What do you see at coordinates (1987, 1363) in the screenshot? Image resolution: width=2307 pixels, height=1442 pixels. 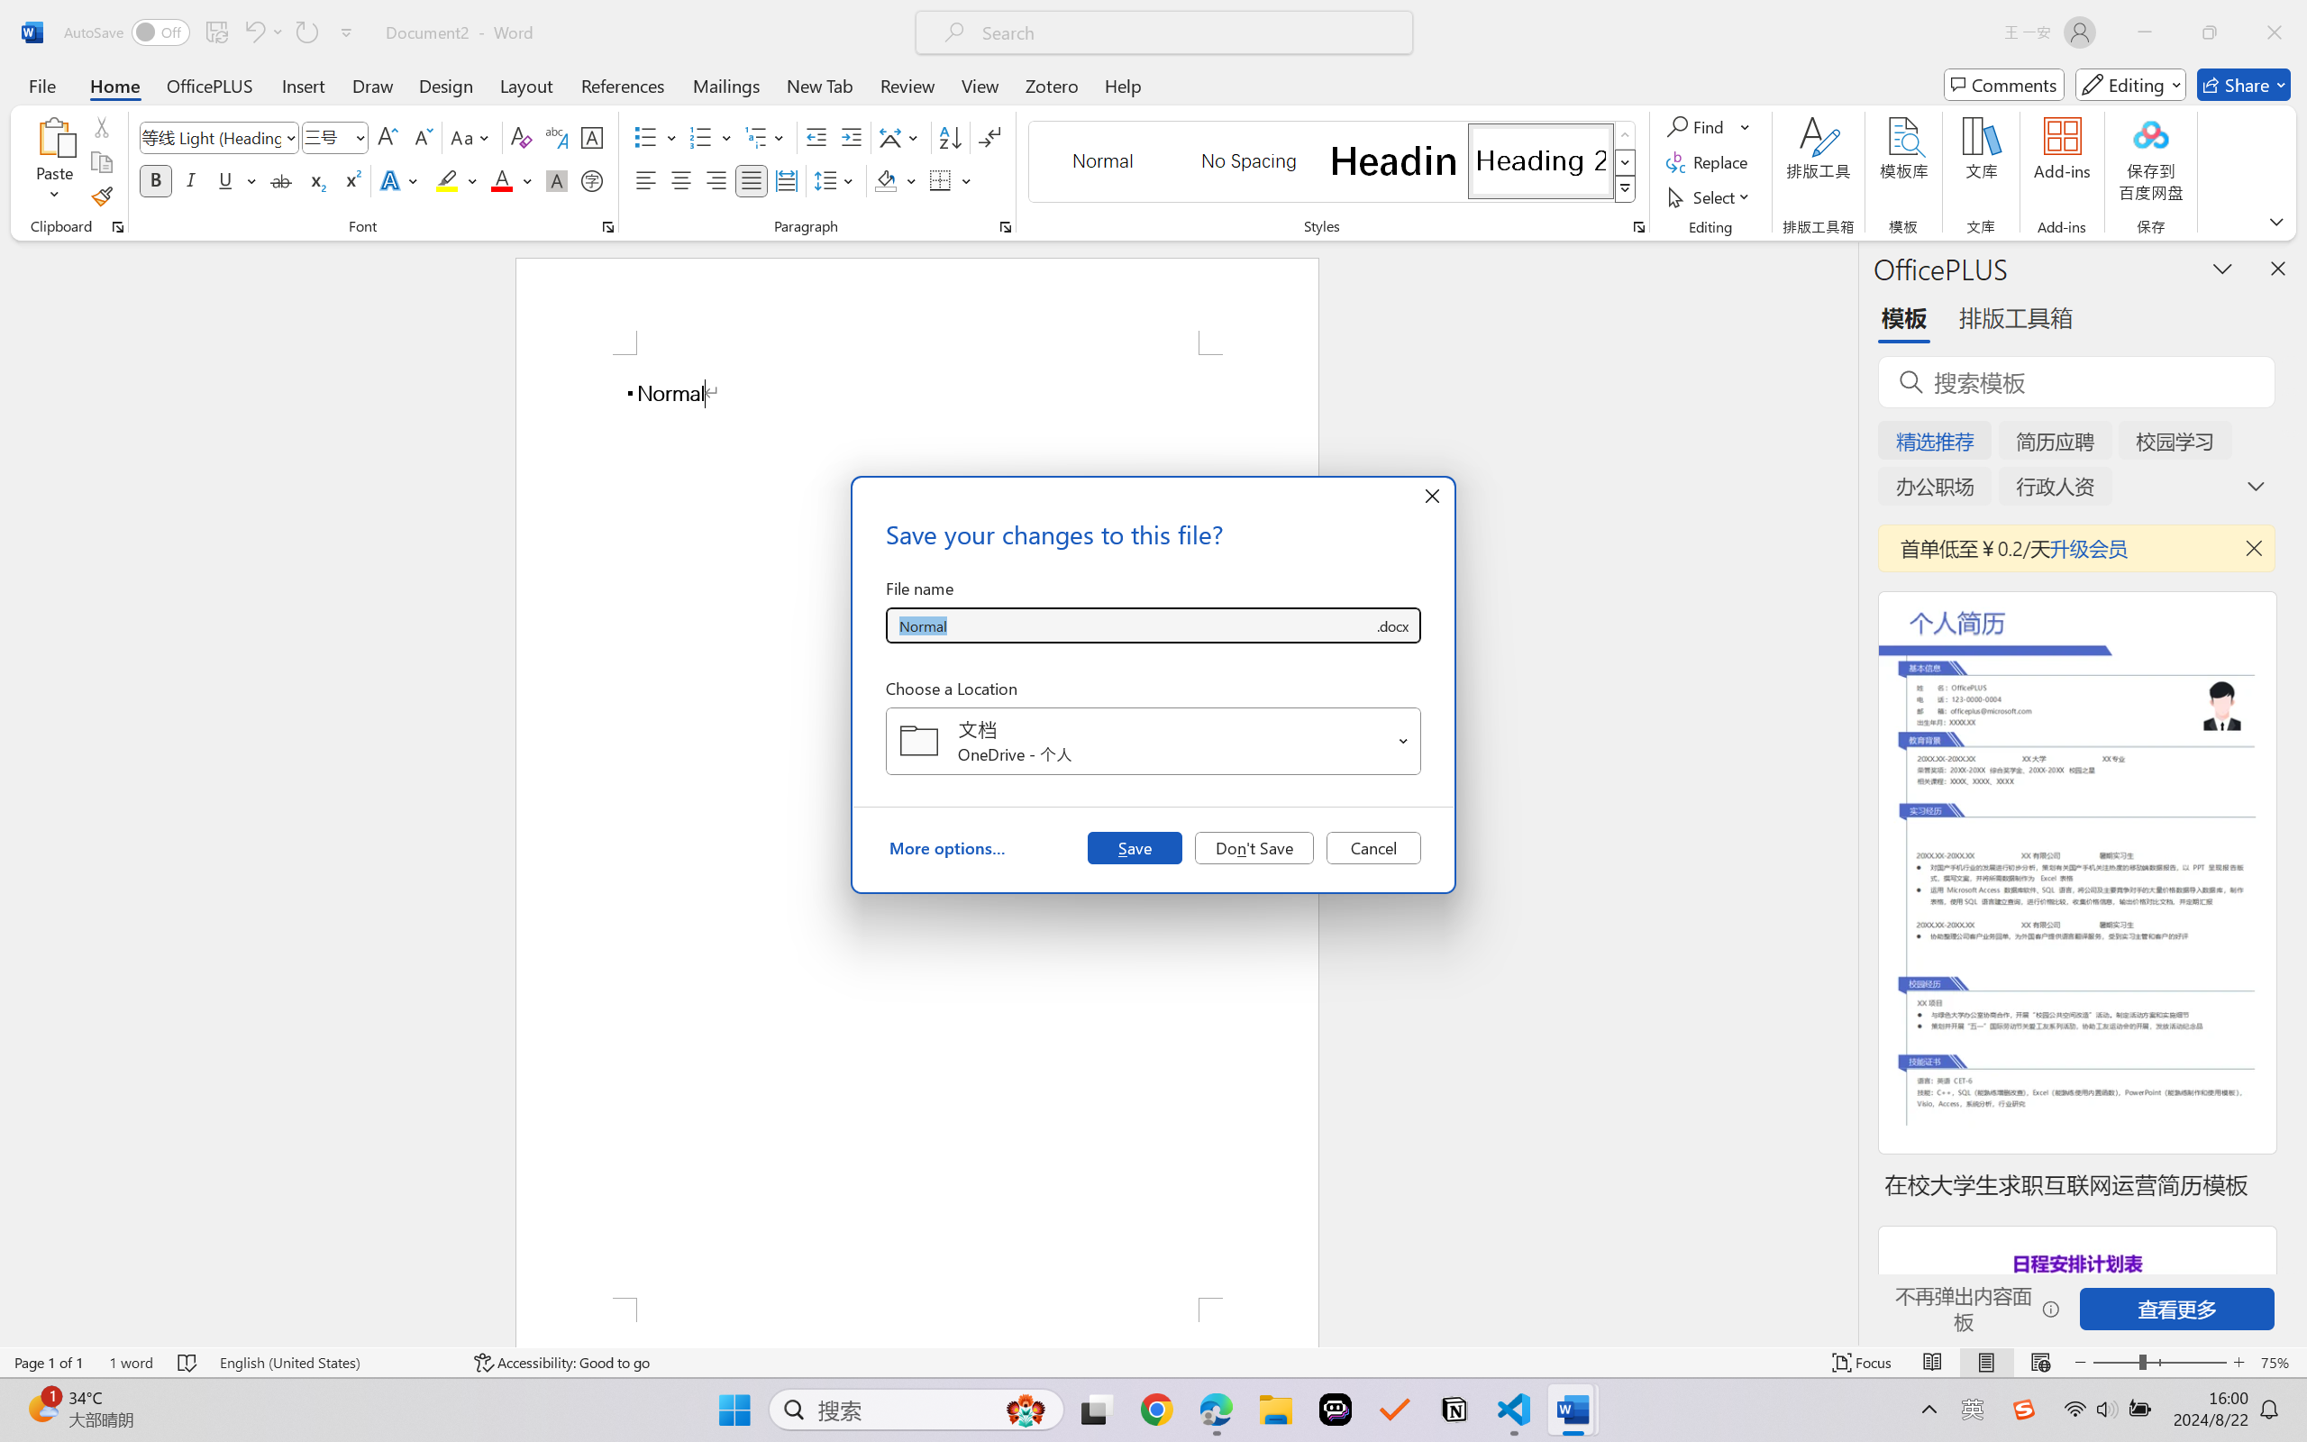 I see `Print Layout` at bounding box center [1987, 1363].